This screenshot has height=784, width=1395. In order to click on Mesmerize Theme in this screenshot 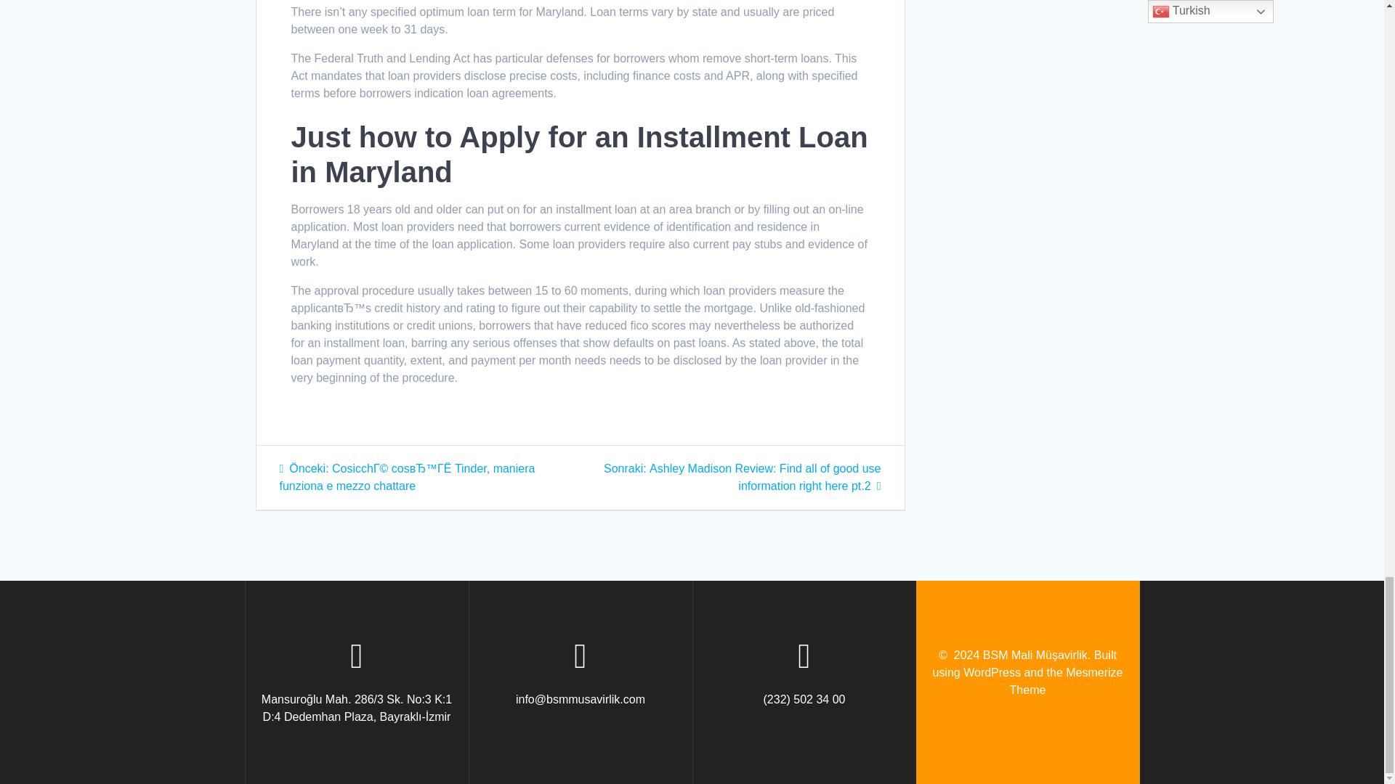, I will do `click(1067, 681)`.